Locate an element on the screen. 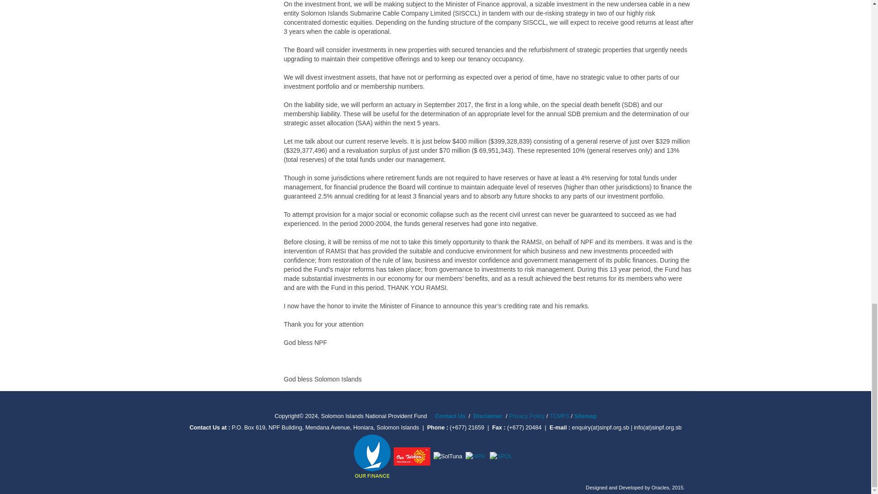 This screenshot has height=494, width=878. SPO is located at coordinates (501, 456).